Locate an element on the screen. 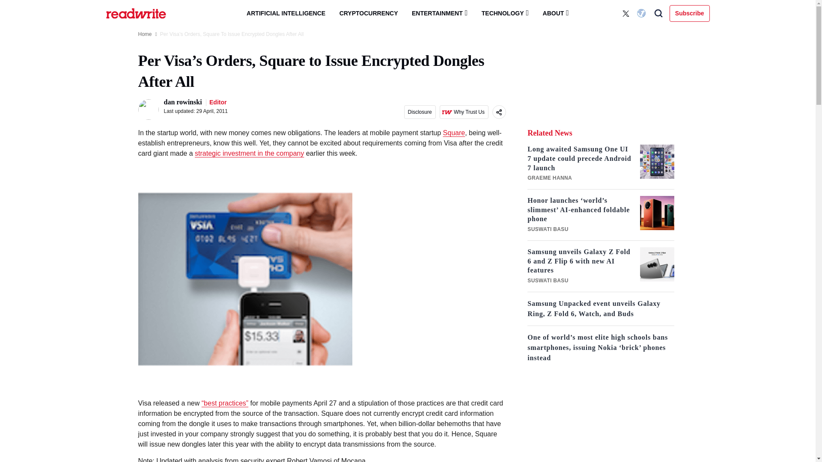 Image resolution: width=822 pixels, height=462 pixels. TECHNOLOGY is located at coordinates (505, 13).